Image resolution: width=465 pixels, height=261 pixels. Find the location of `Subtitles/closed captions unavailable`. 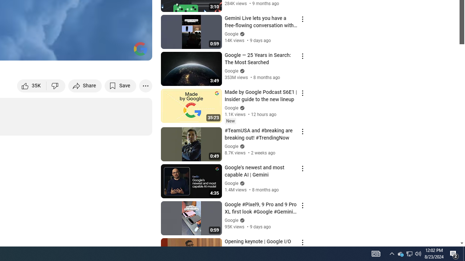

Subtitles/closed captions unavailable is located at coordinates (69, 51).